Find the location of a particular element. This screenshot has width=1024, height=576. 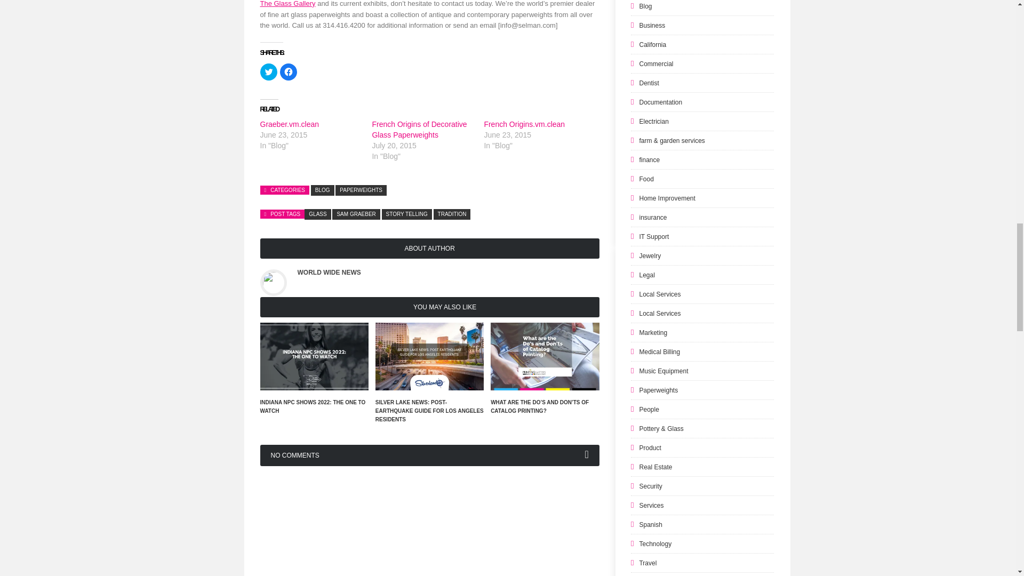

INDIANA NPC SHOWS 2022: THE ONE TO WATCH is located at coordinates (313, 406).